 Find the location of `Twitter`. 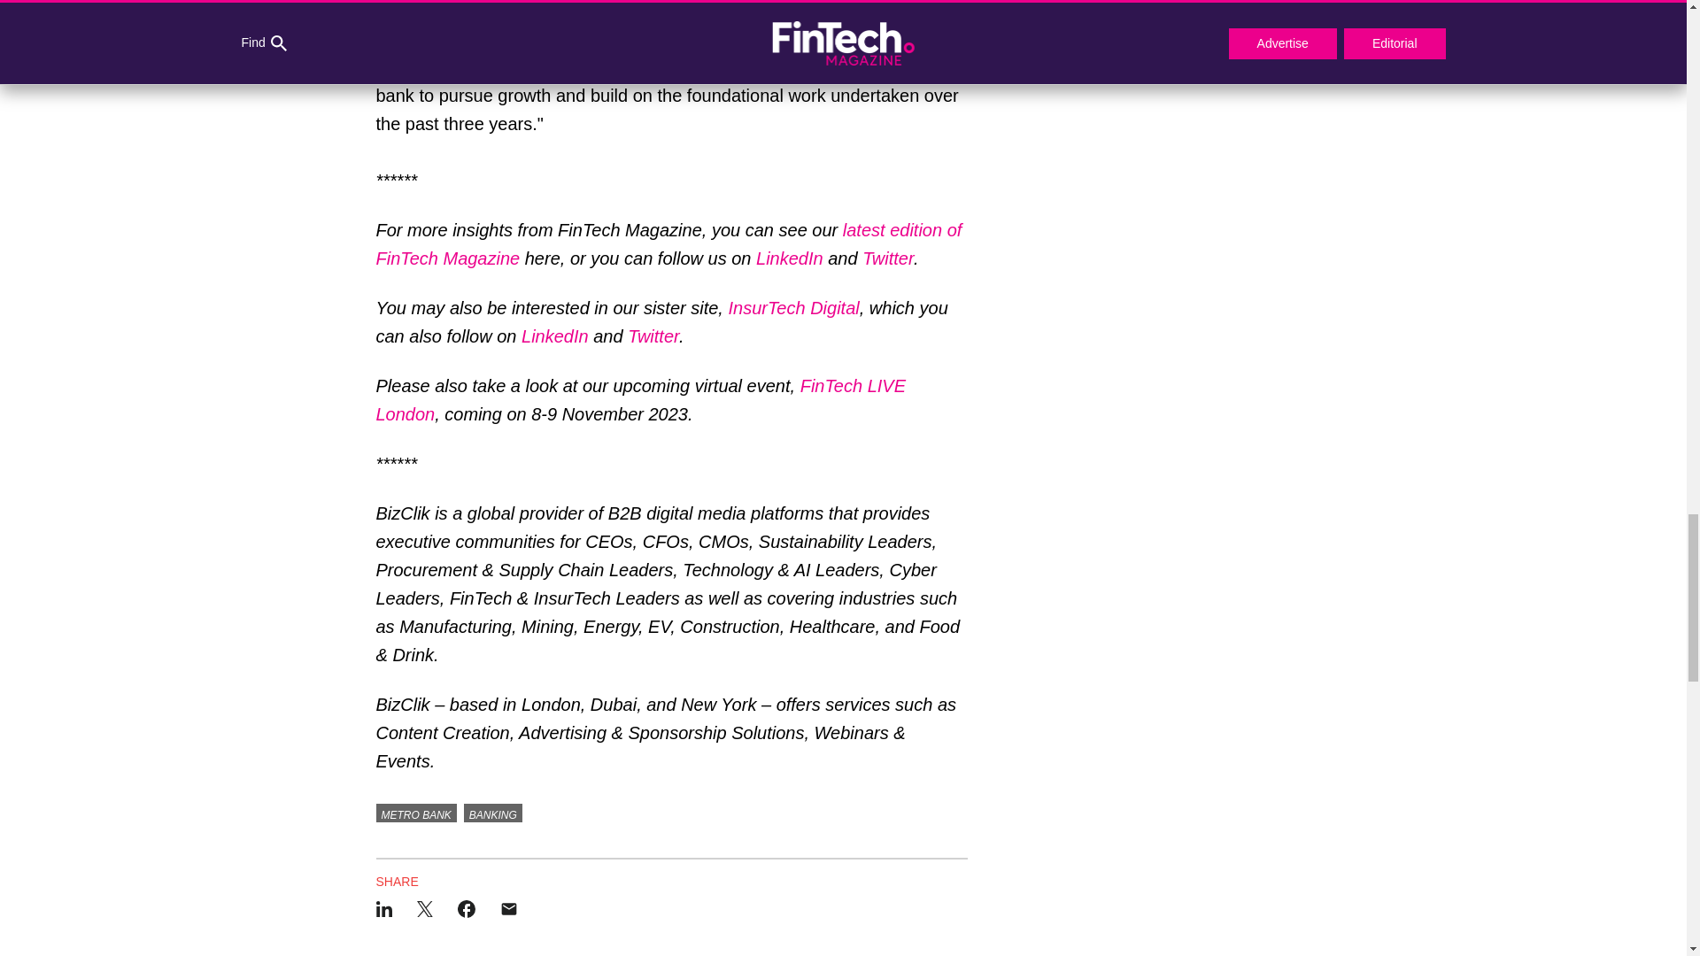

Twitter is located at coordinates (887, 258).